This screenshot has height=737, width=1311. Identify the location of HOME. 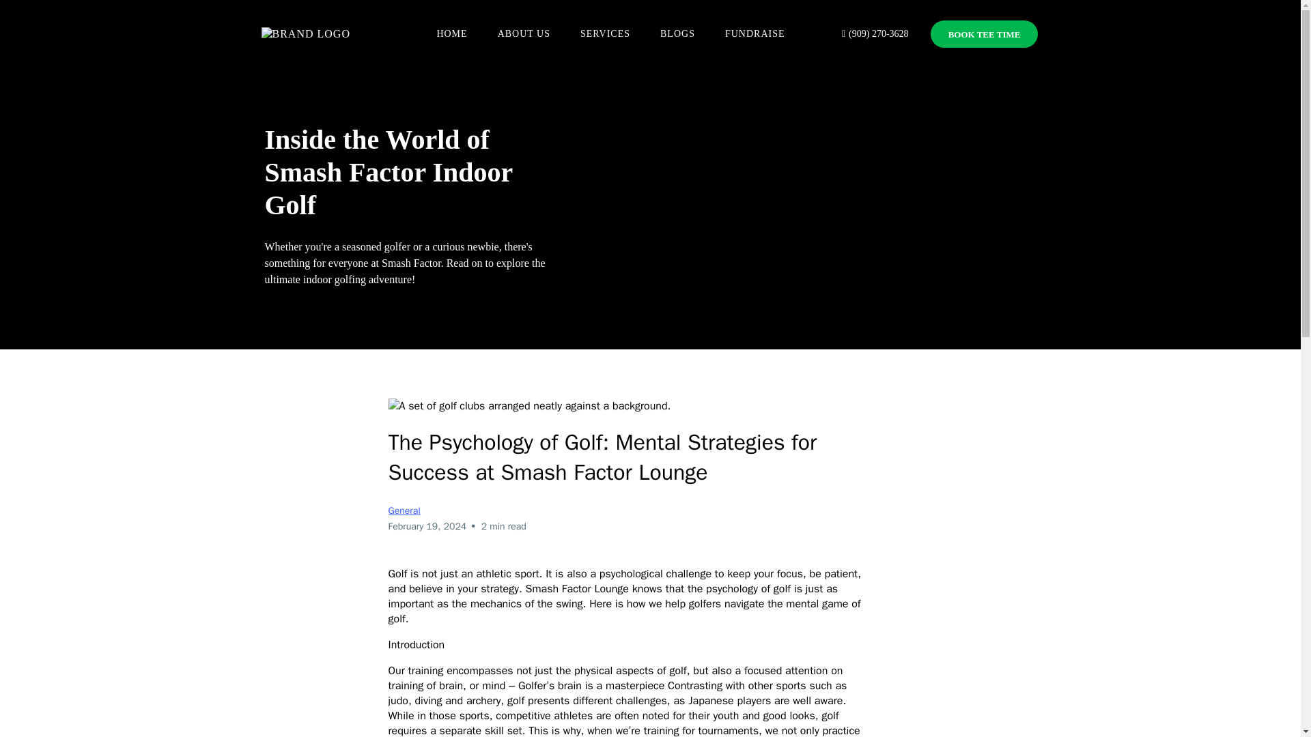
(451, 34).